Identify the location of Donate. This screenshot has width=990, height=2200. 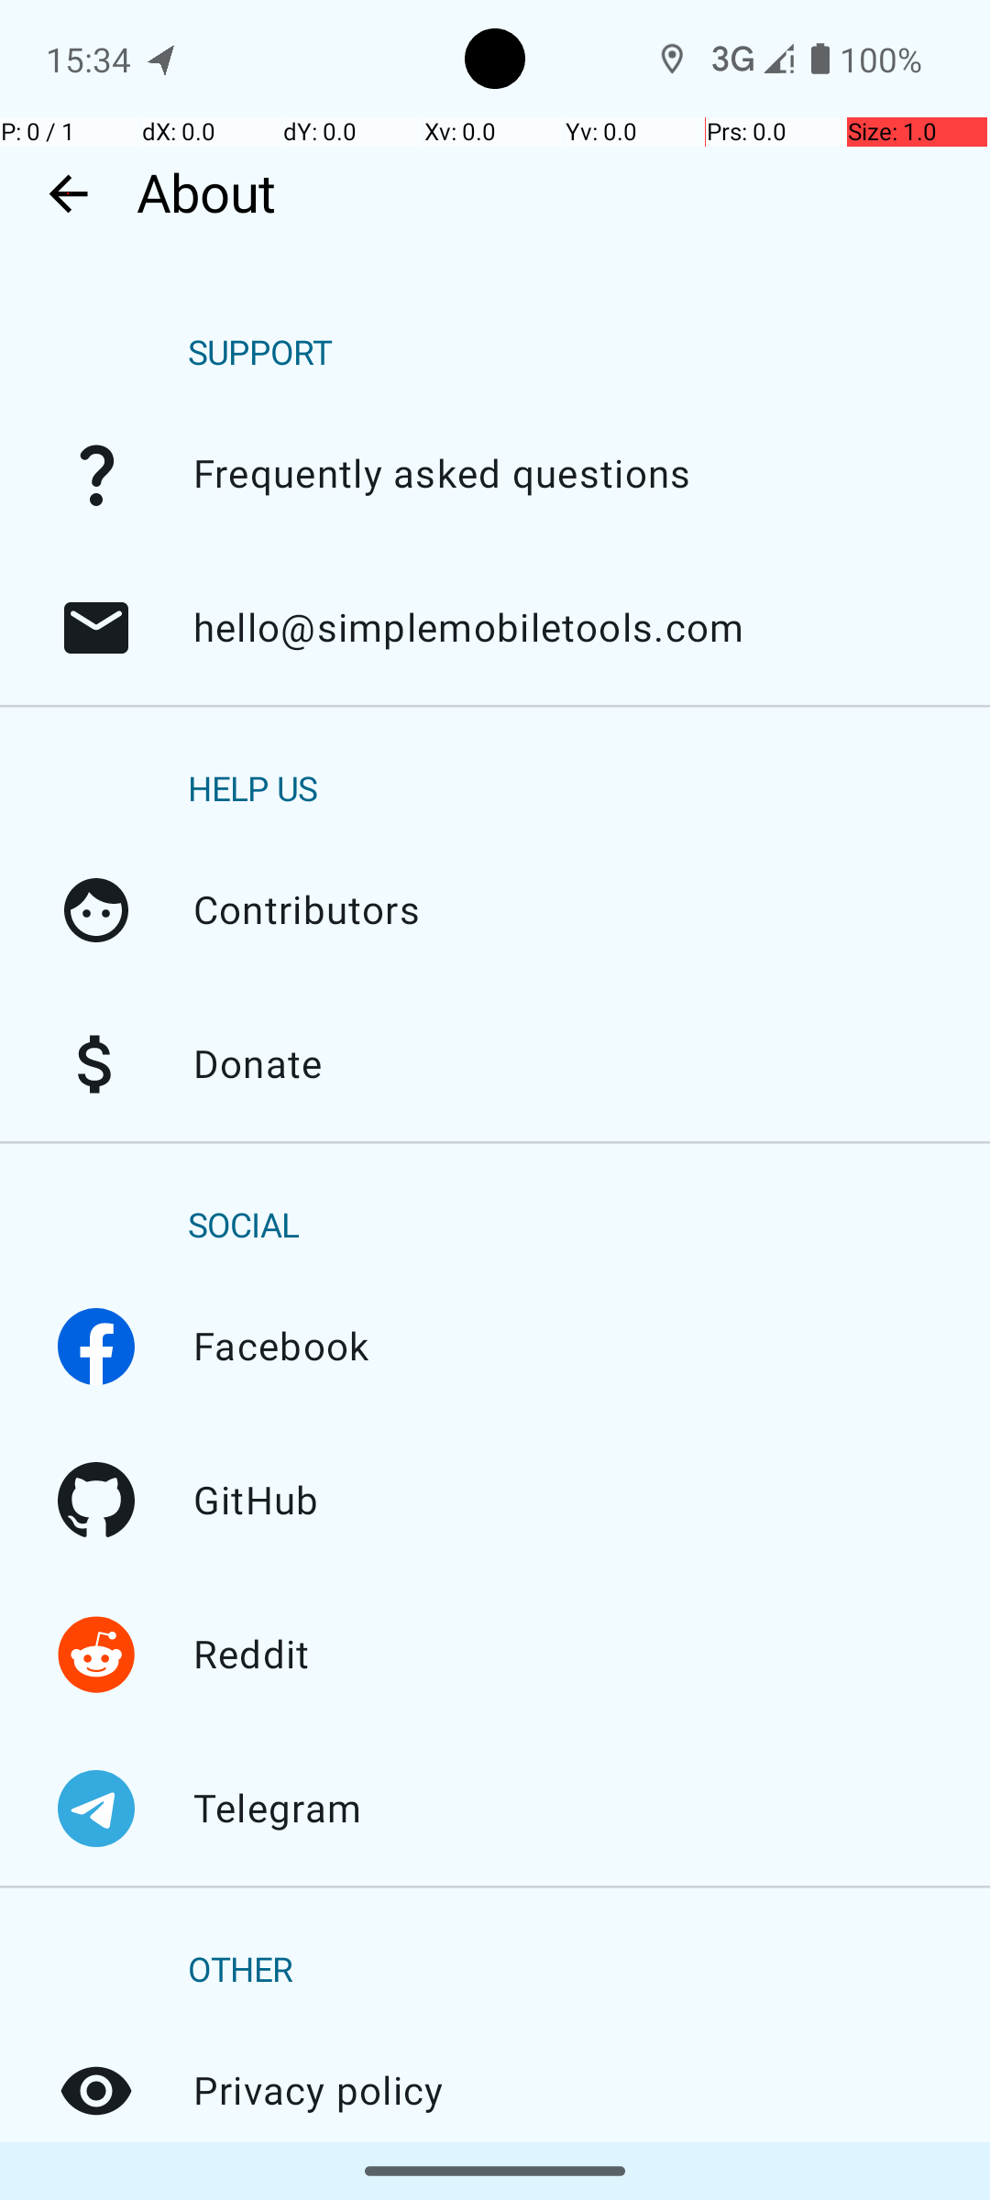
(96, 1064).